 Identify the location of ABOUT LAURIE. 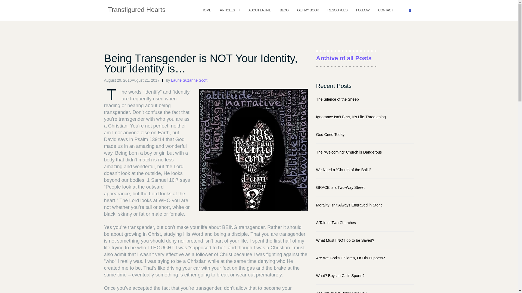
(259, 10).